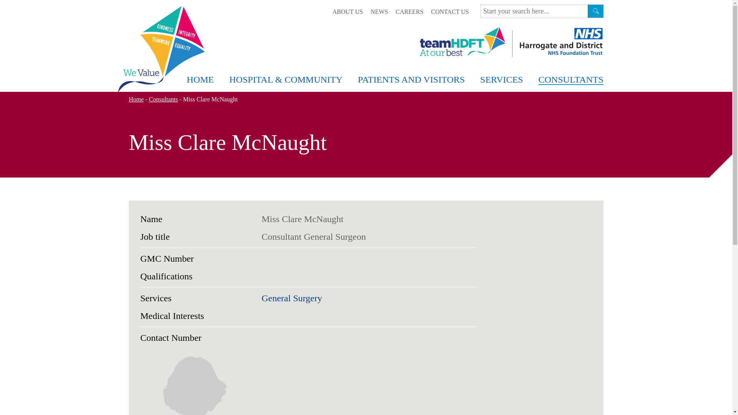 The image size is (738, 415). I want to click on HOME, so click(201, 80).